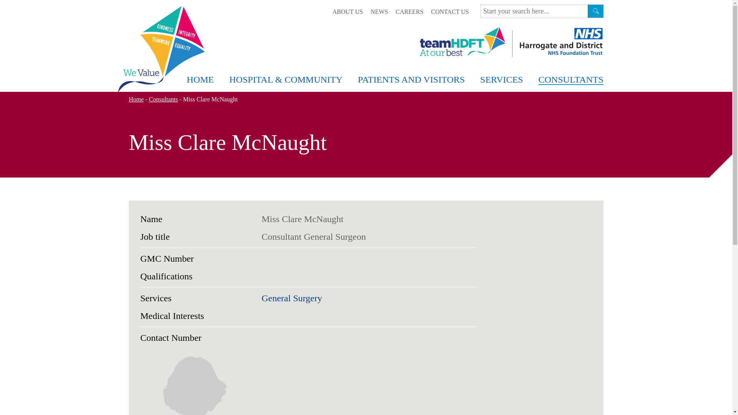 The image size is (738, 415). I want to click on HOME, so click(201, 80).